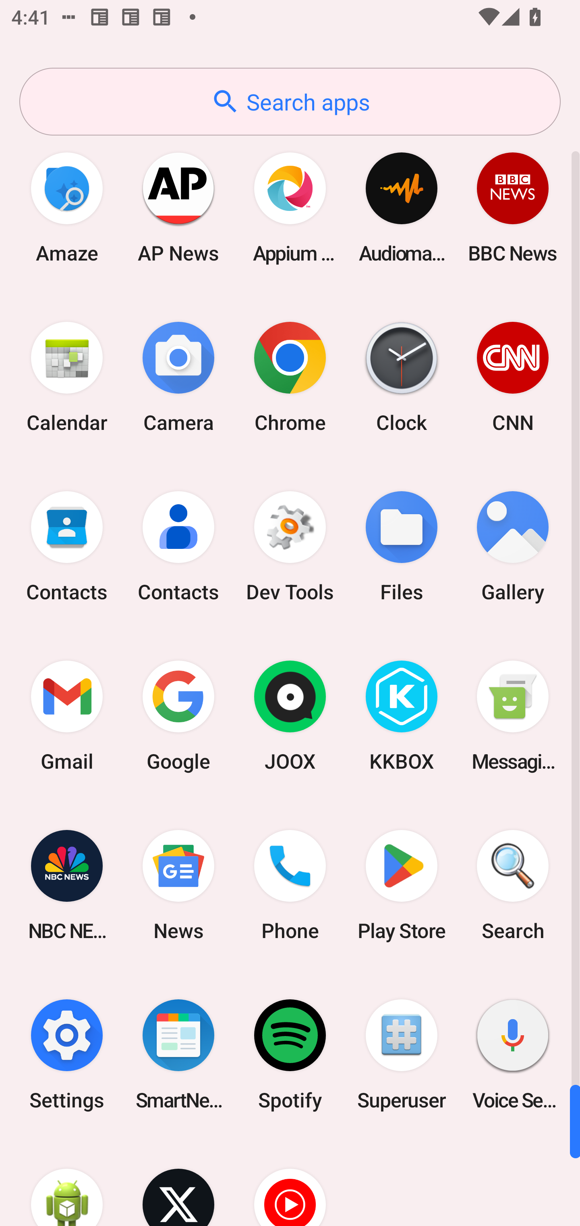 The width and height of the screenshot is (580, 1226). What do you see at coordinates (513, 716) in the screenshot?
I see `Messaging` at bounding box center [513, 716].